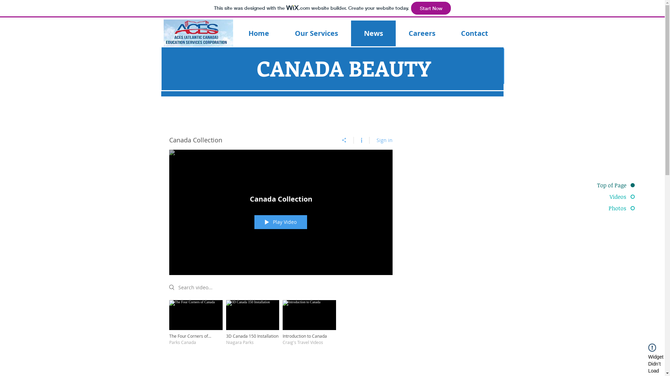 This screenshot has width=670, height=376. What do you see at coordinates (608, 185) in the screenshot?
I see `Top of Page` at bounding box center [608, 185].